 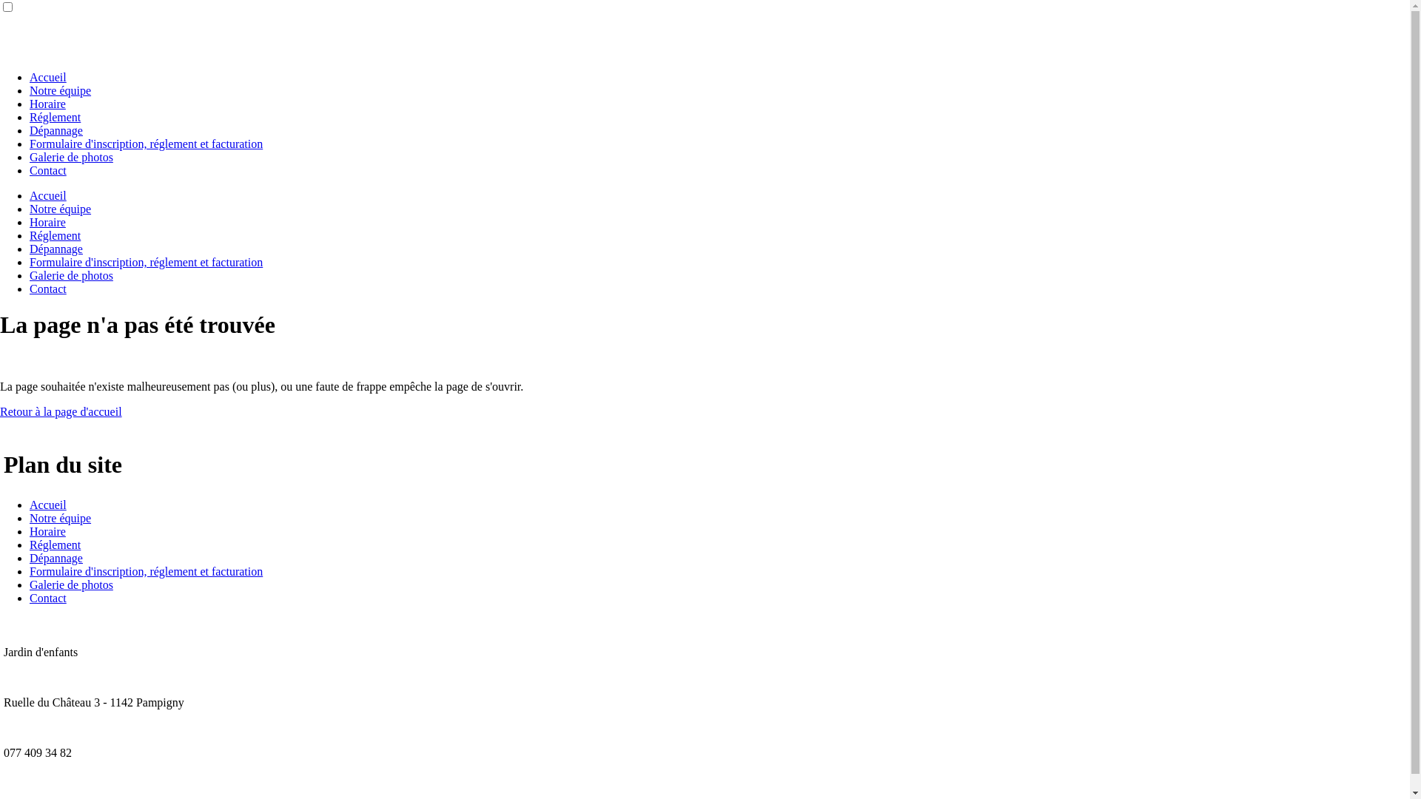 What do you see at coordinates (47, 531) in the screenshot?
I see `Horaire` at bounding box center [47, 531].